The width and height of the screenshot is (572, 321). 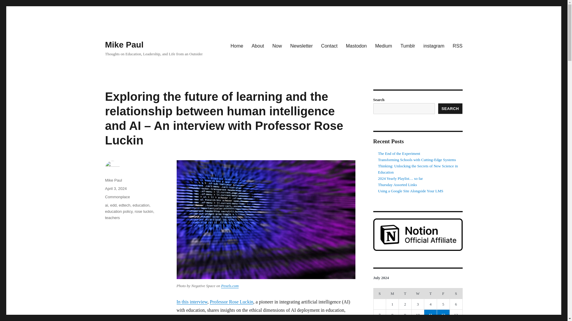 What do you see at coordinates (257, 45) in the screenshot?
I see `About` at bounding box center [257, 45].